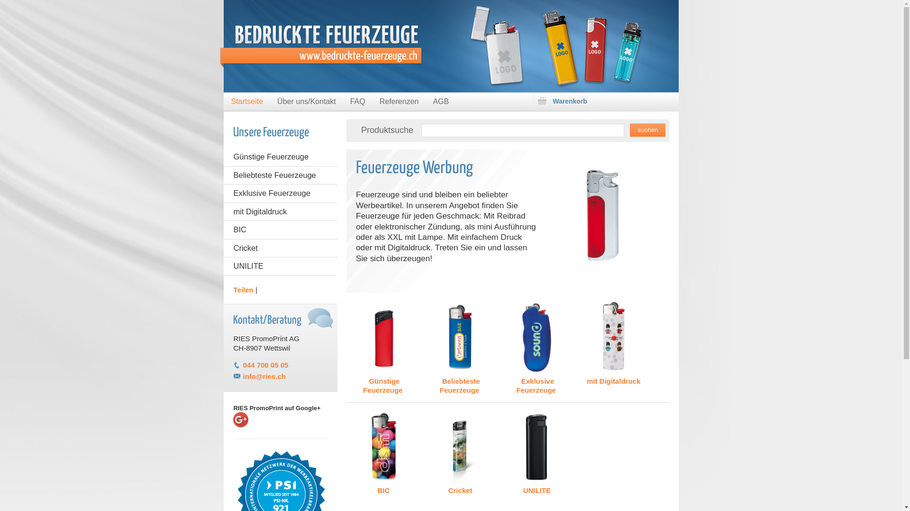  I want to click on AGB, so click(441, 102).